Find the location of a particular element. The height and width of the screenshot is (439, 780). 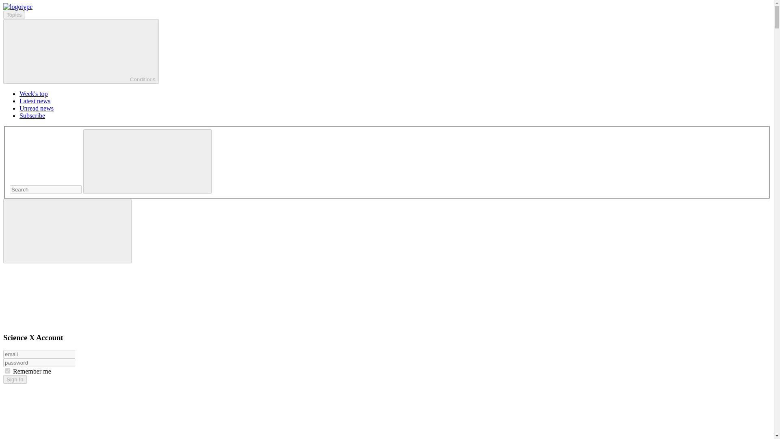

Subscribe is located at coordinates (32, 115).